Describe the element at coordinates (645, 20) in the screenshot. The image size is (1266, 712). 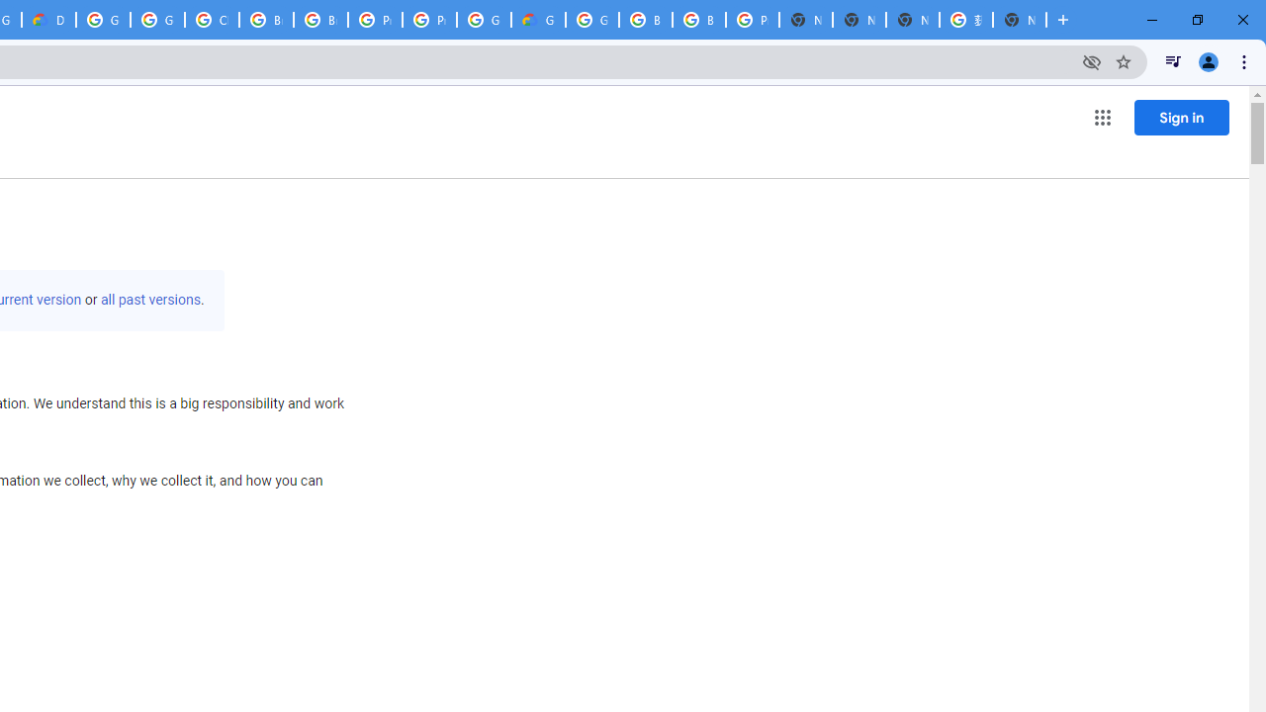
I see `Browse Chrome as a guest - Computer - Google Chrome Help` at that location.